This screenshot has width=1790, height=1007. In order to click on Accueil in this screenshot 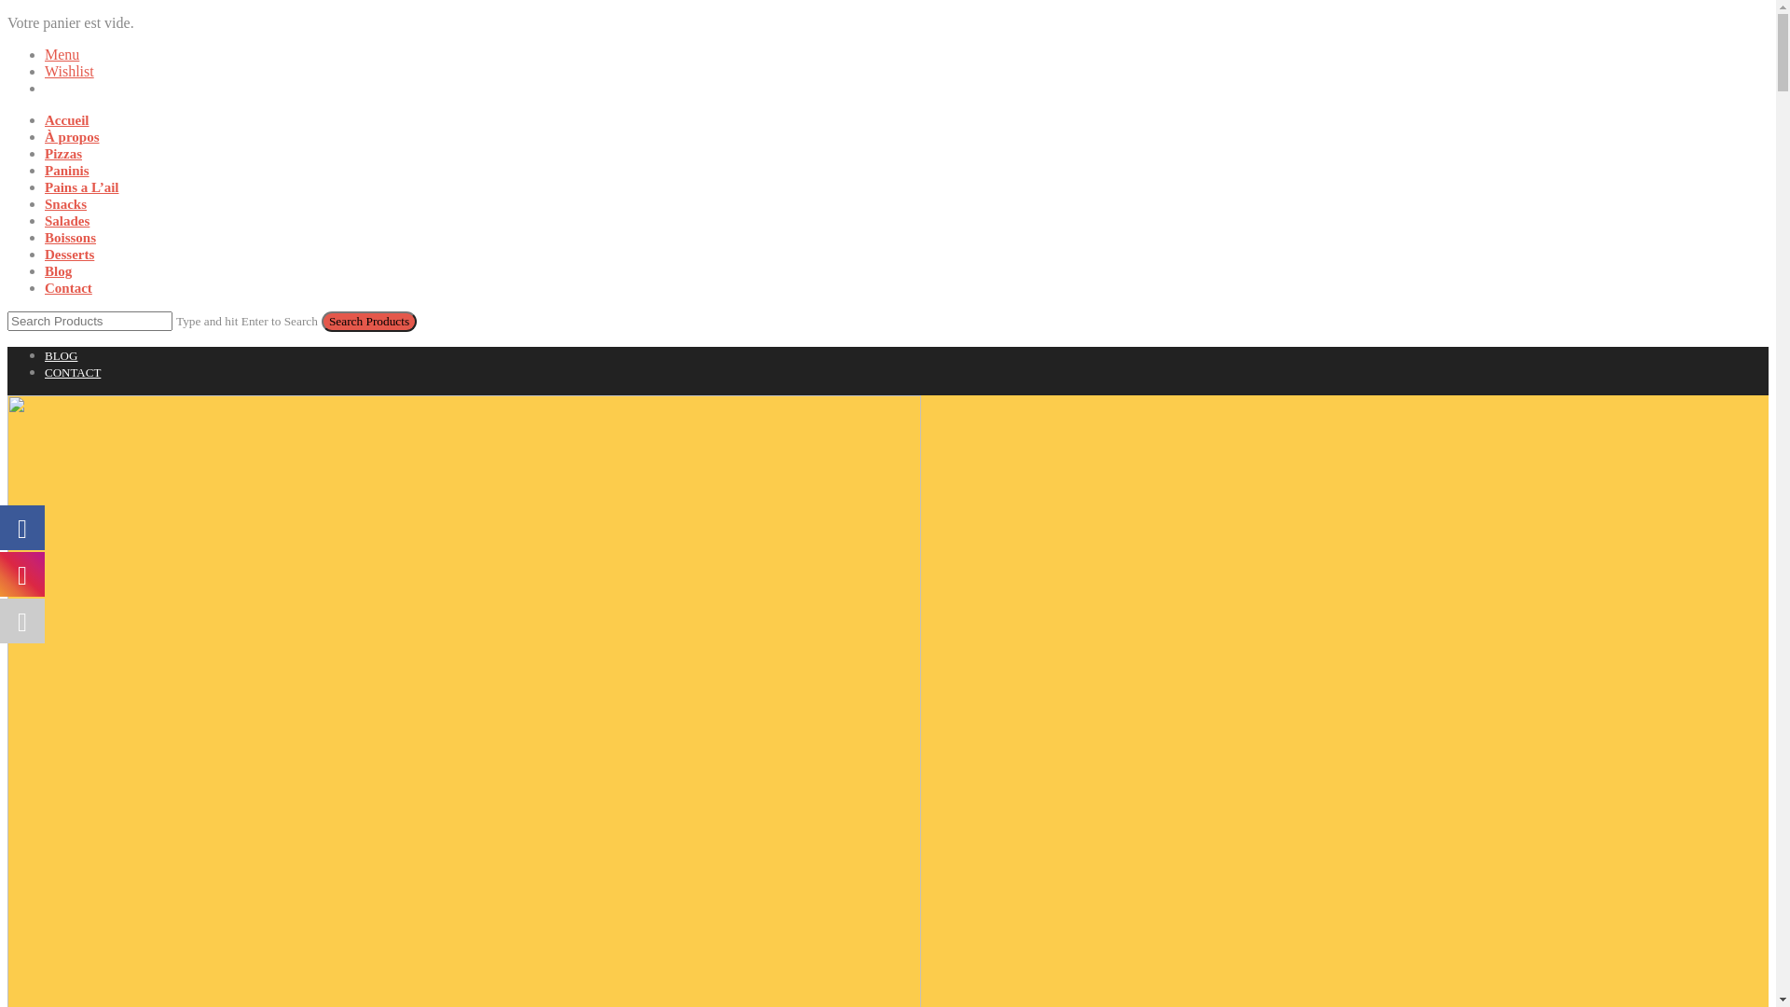, I will do `click(67, 120)`.